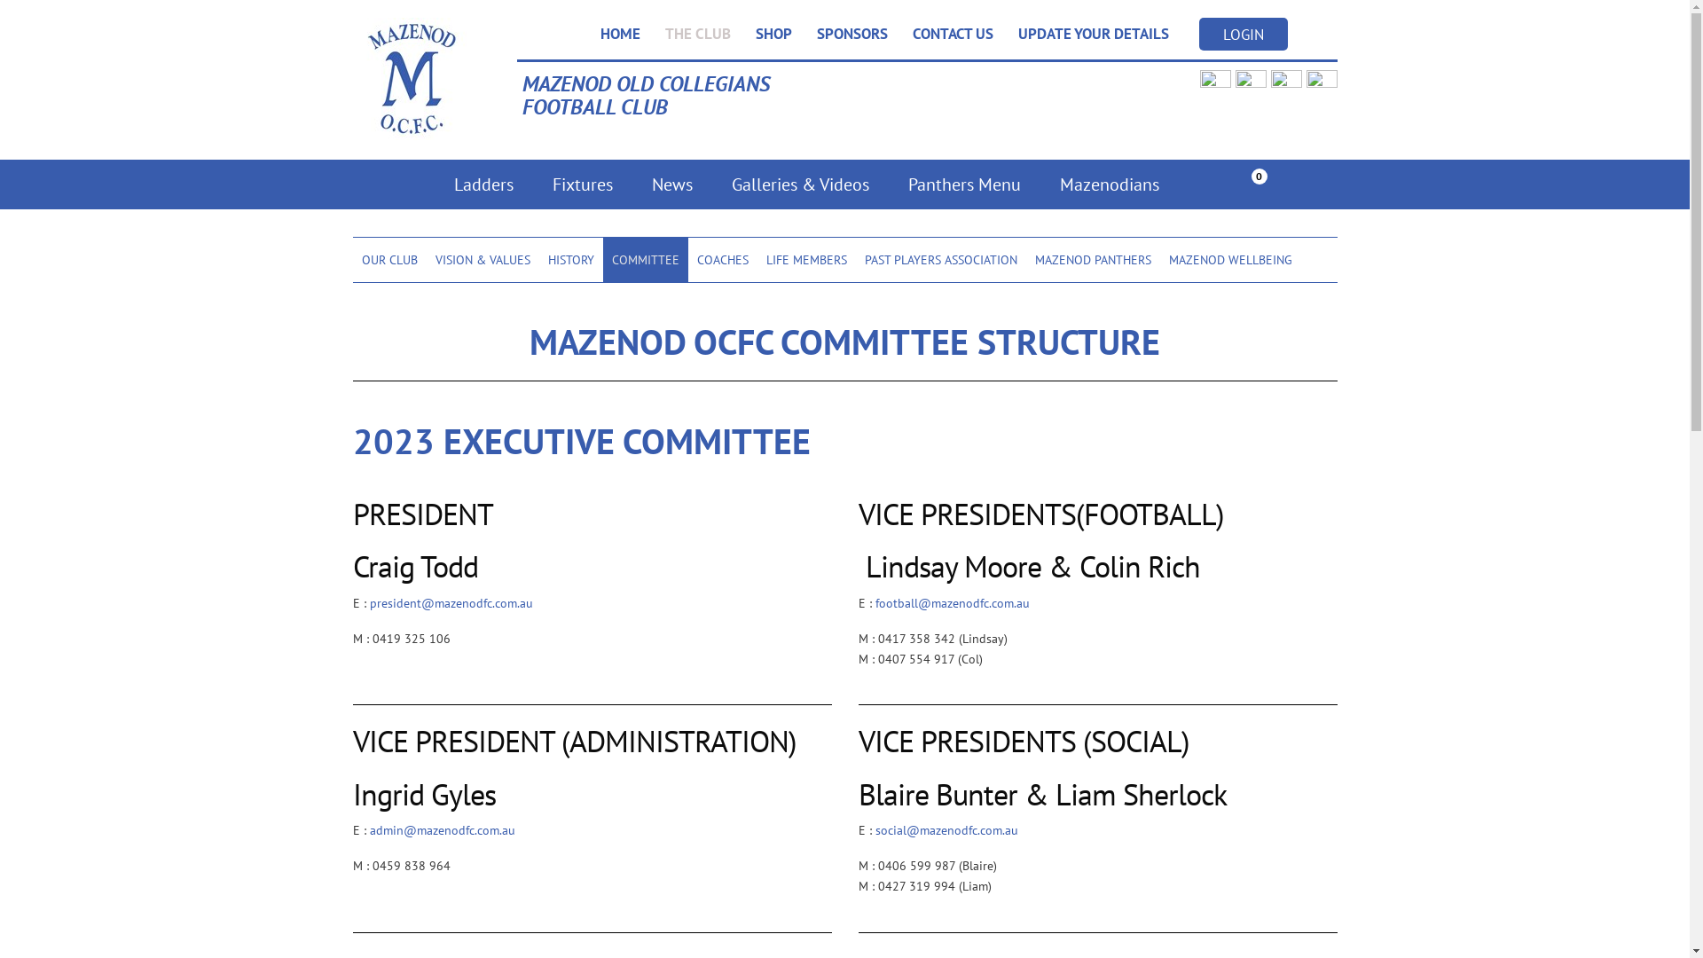  Describe the element at coordinates (952, 603) in the screenshot. I see `football@mazenodfc.com.au` at that location.